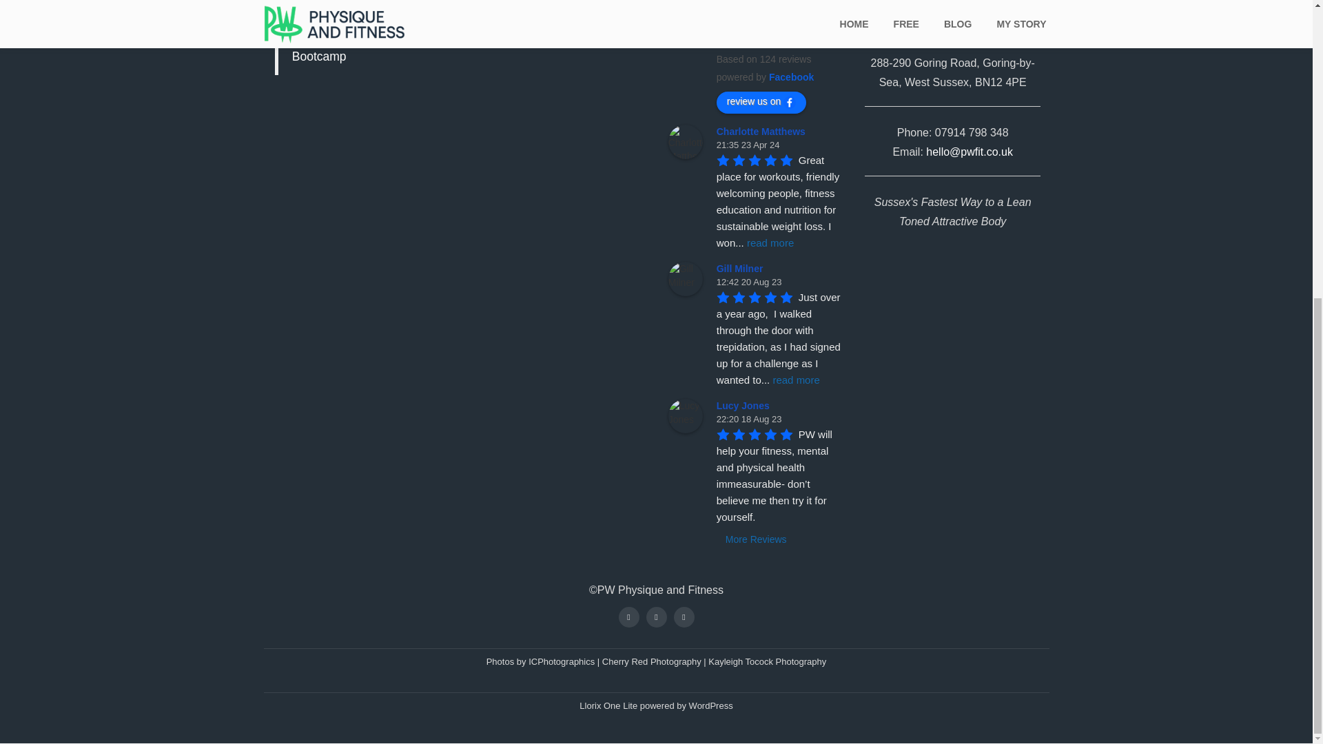 This screenshot has height=744, width=1323. Describe the element at coordinates (685, 278) in the screenshot. I see `Gill Milner` at that location.